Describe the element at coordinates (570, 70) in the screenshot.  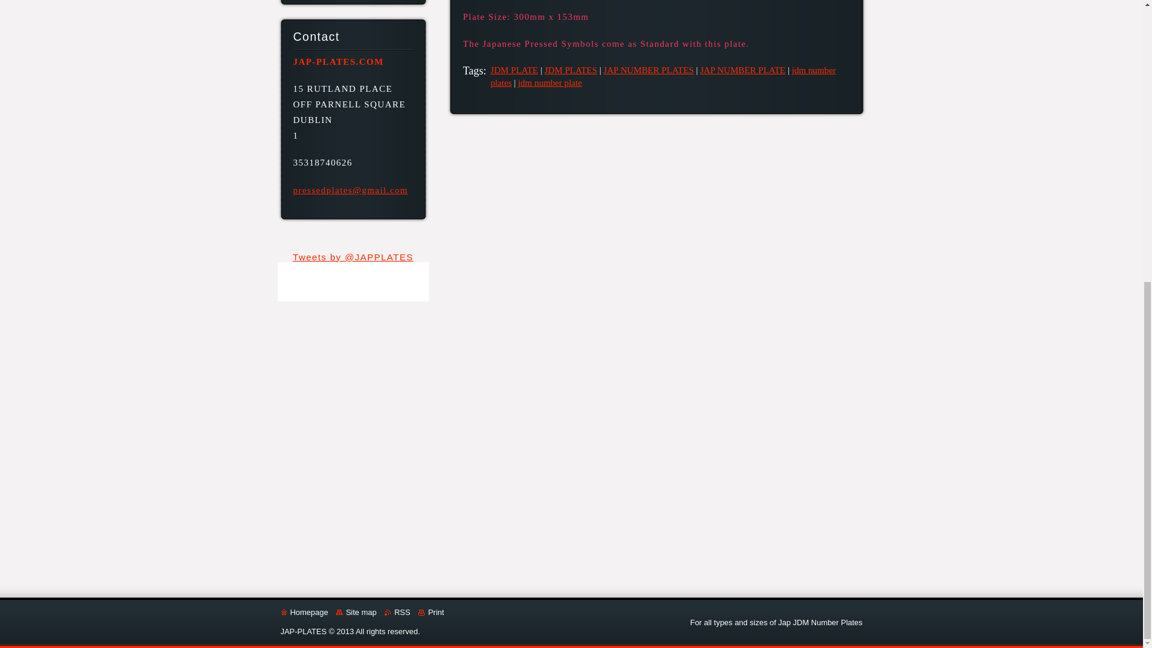
I see `JDM PLATES` at that location.